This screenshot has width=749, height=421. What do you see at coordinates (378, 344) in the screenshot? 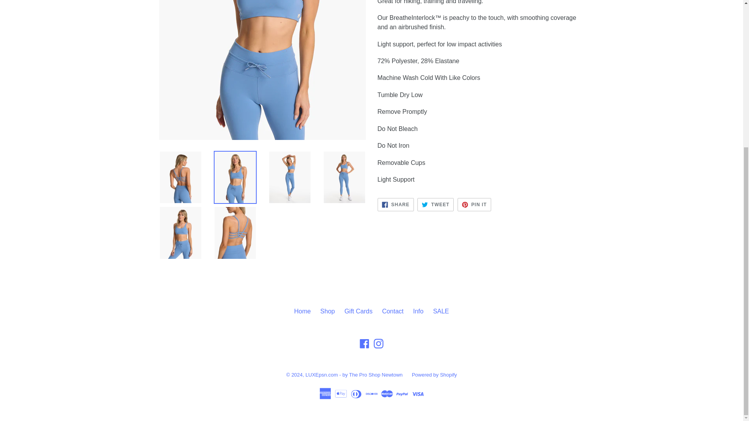
I see `LUXEpsn.com - by The Pro Shop Newtown   on Instagram` at bounding box center [378, 344].